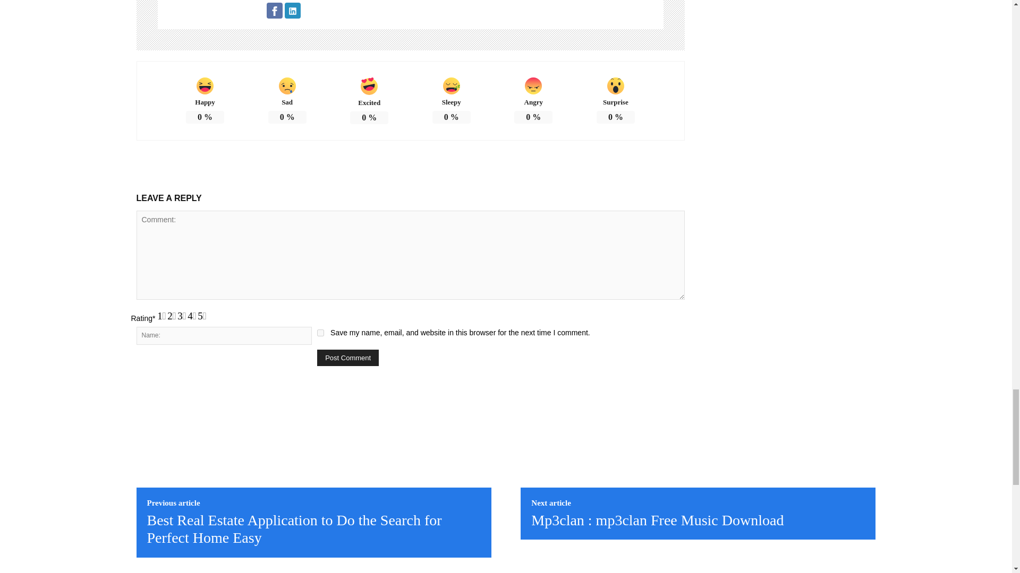 The image size is (1020, 573). I want to click on Post Comment, so click(347, 358).